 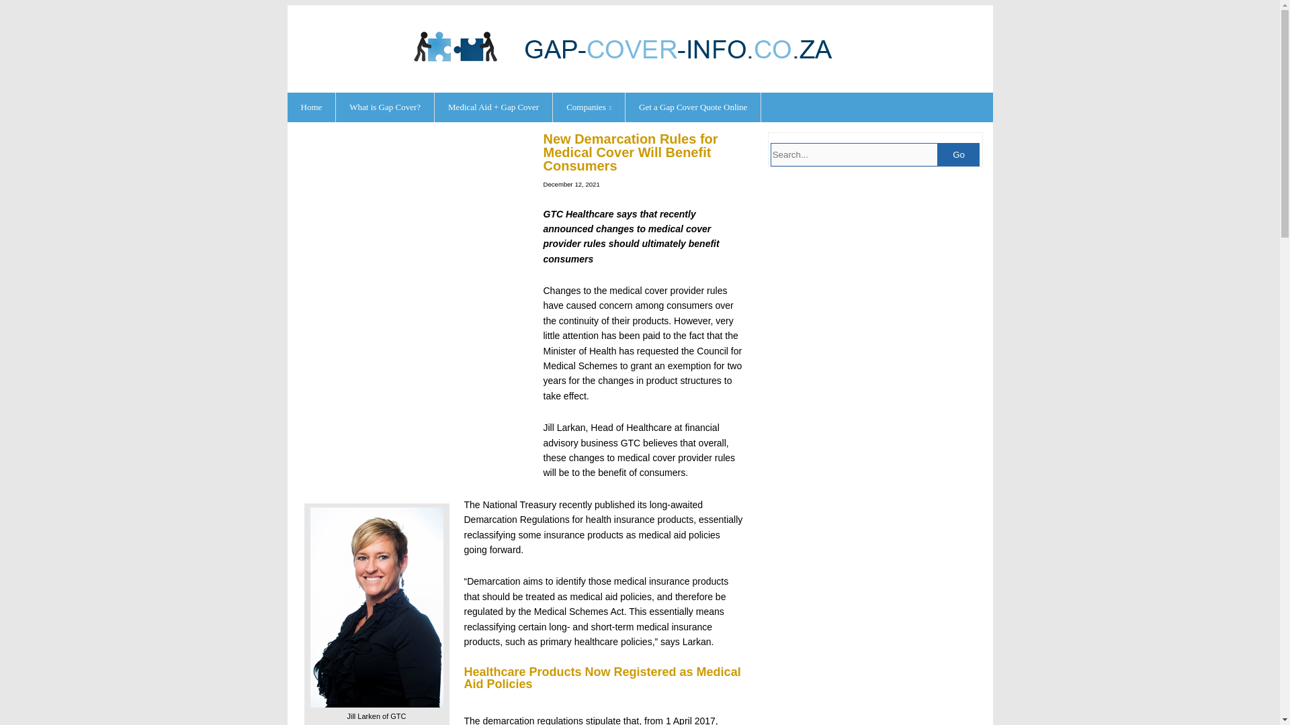 I want to click on When You Need the Best Gap Cover, so click(x=589, y=107).